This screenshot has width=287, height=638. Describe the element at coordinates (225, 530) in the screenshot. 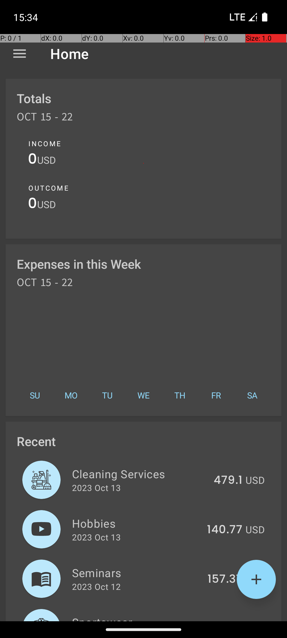

I see `140.77` at that location.